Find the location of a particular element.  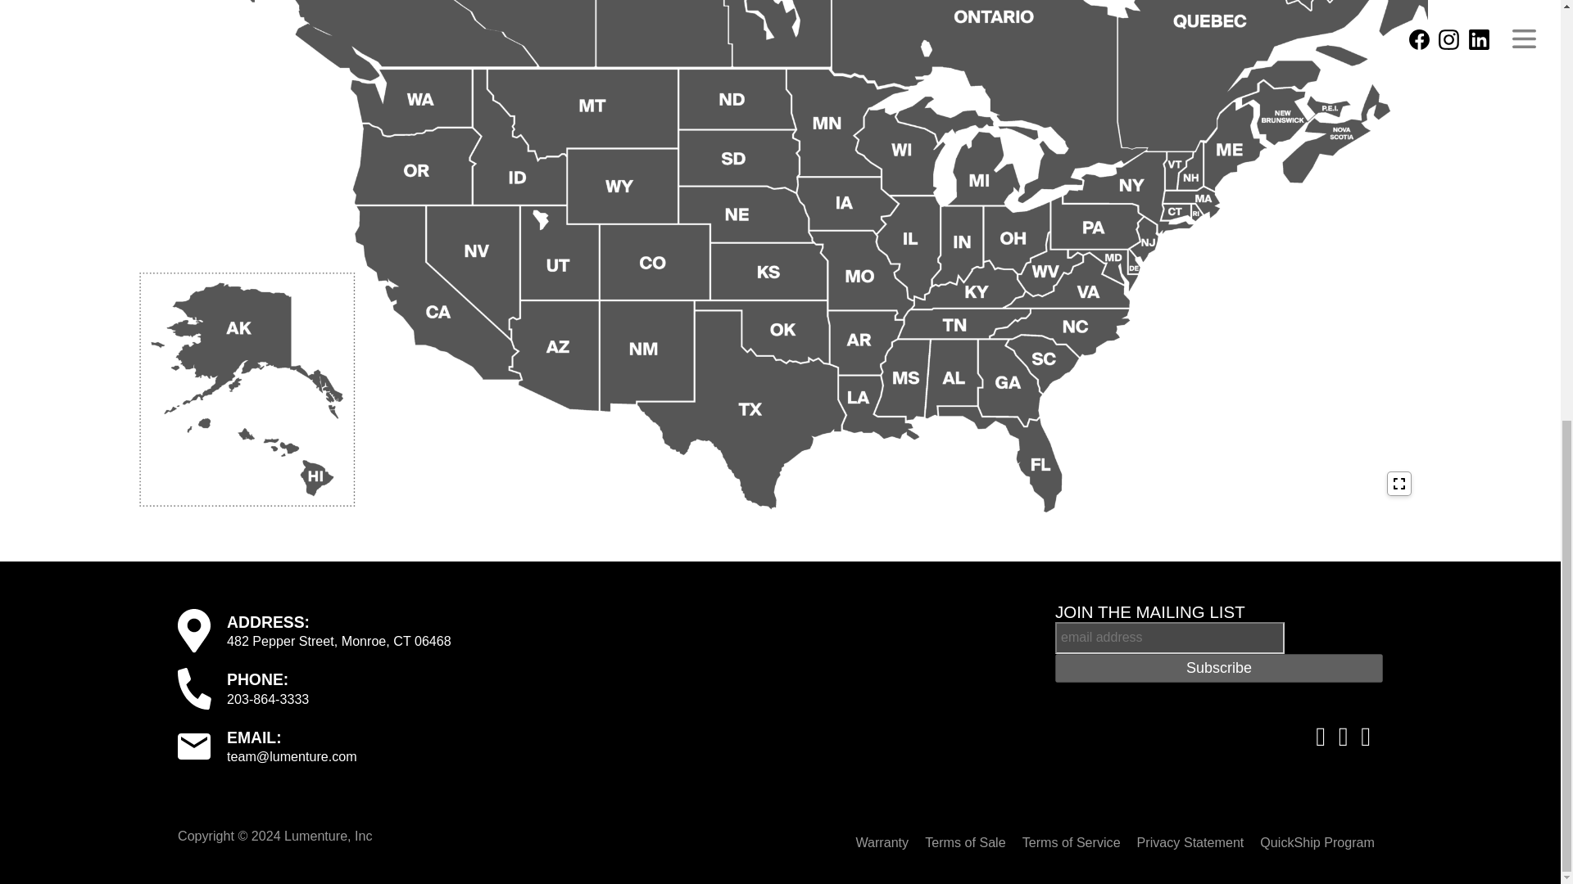

linkedin is located at coordinates (1365, 737).